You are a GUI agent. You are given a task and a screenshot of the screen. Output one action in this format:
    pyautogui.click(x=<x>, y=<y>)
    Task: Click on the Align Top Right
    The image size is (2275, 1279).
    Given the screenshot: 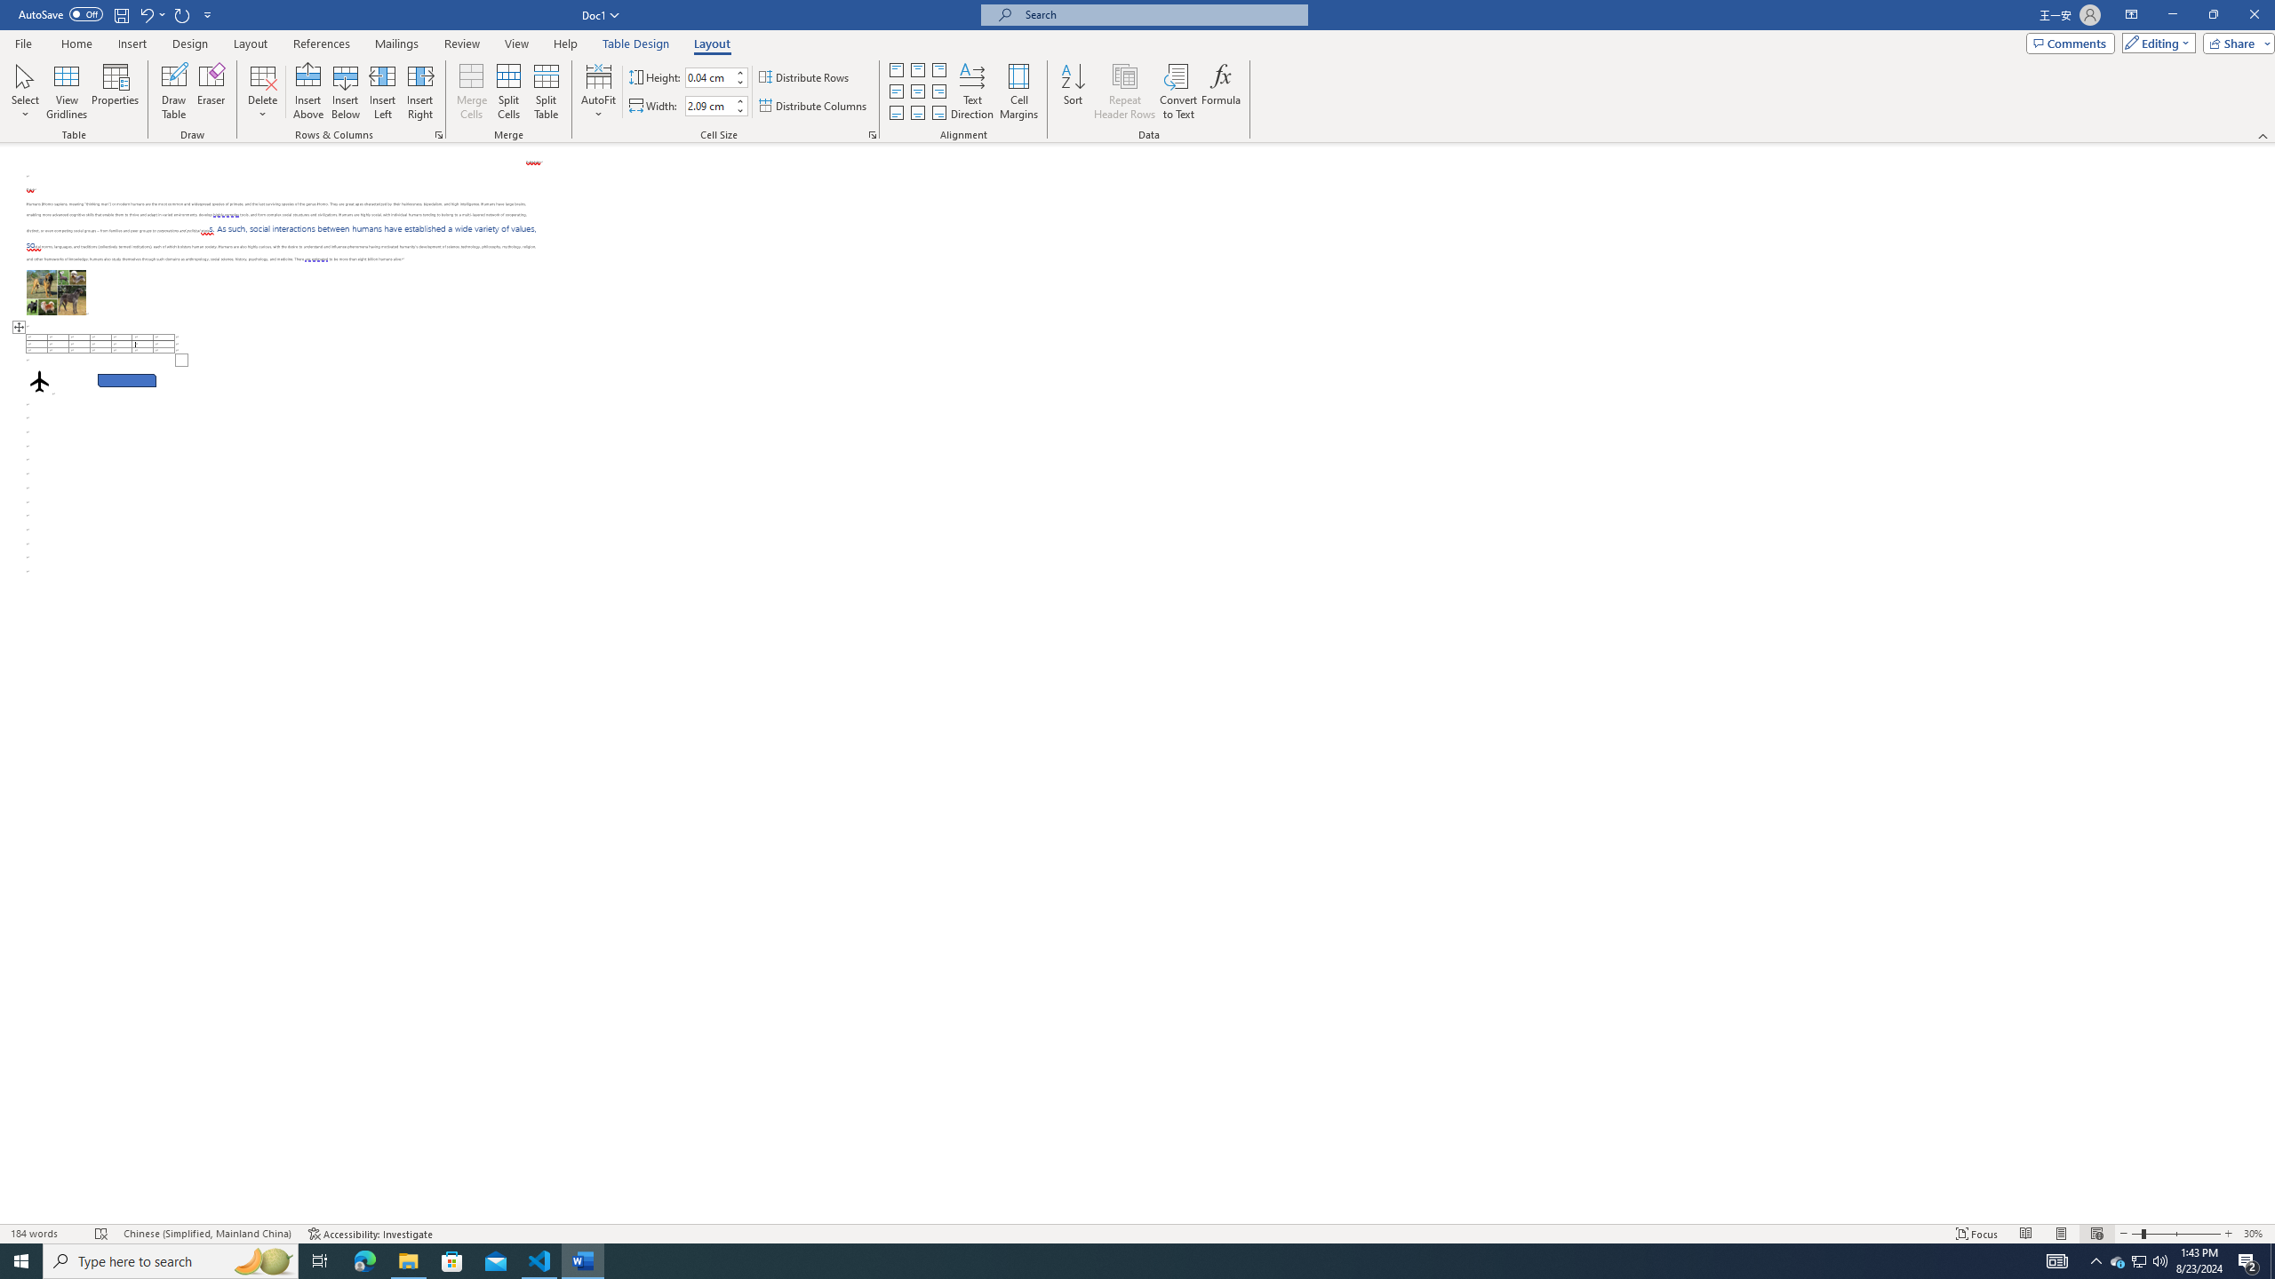 What is the action you would take?
    pyautogui.click(x=939, y=69)
    